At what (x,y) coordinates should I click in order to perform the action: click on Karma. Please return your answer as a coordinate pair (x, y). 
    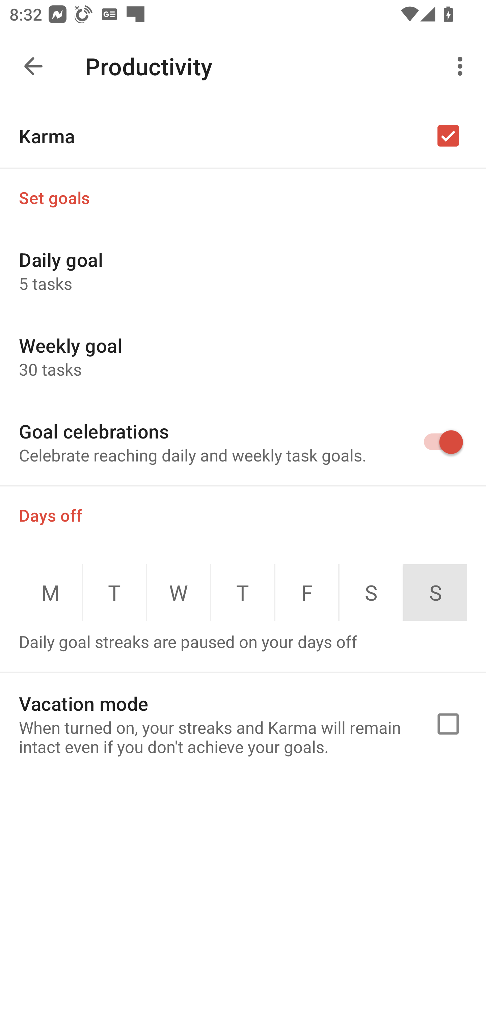
    Looking at the image, I should click on (243, 135).